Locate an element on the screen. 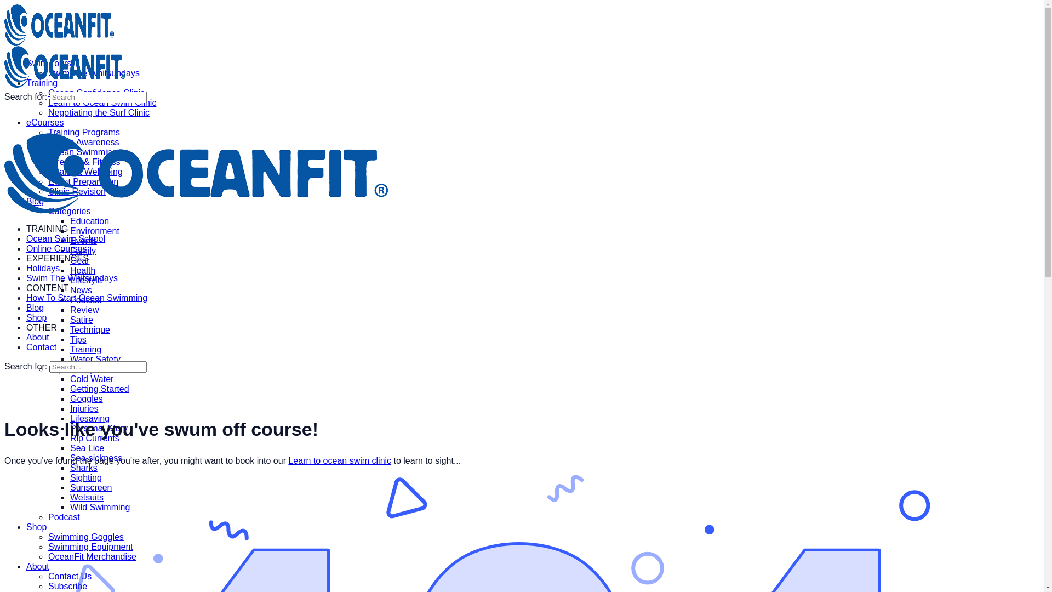  Learn to ocean swim clinic is located at coordinates (340, 460).